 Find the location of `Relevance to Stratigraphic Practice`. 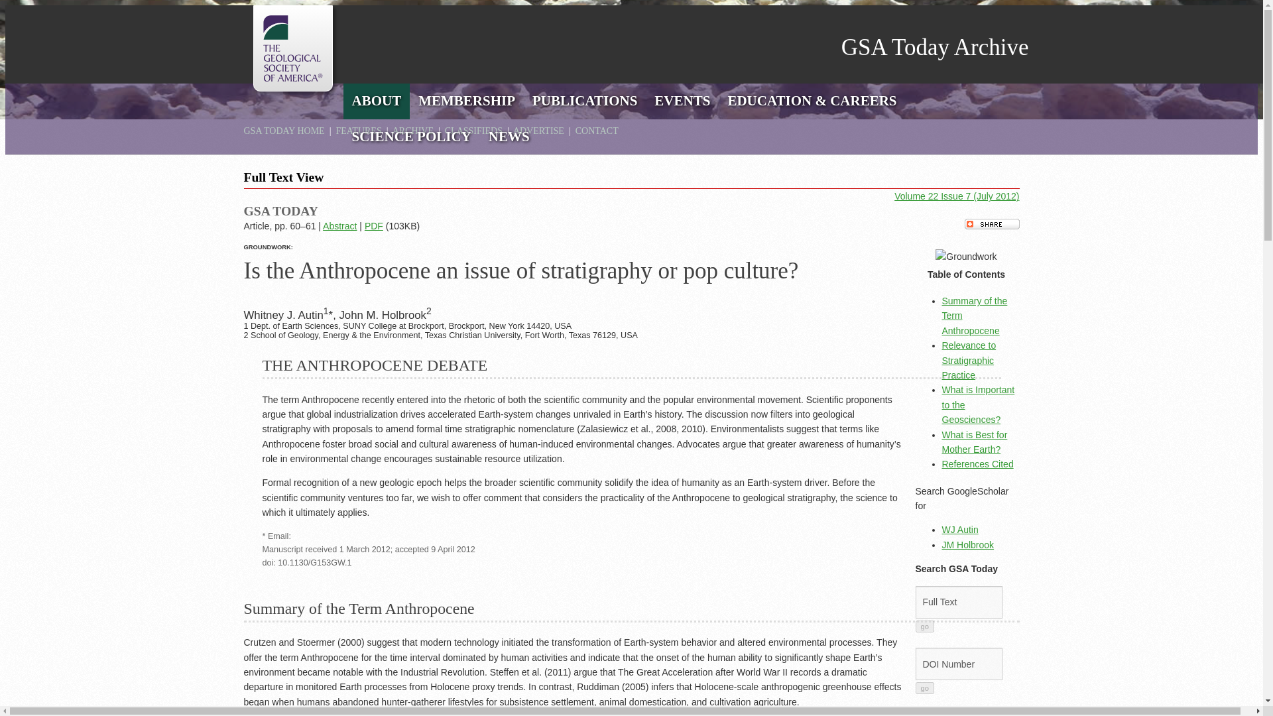

Relevance to Stratigraphic Practice is located at coordinates (968, 360).